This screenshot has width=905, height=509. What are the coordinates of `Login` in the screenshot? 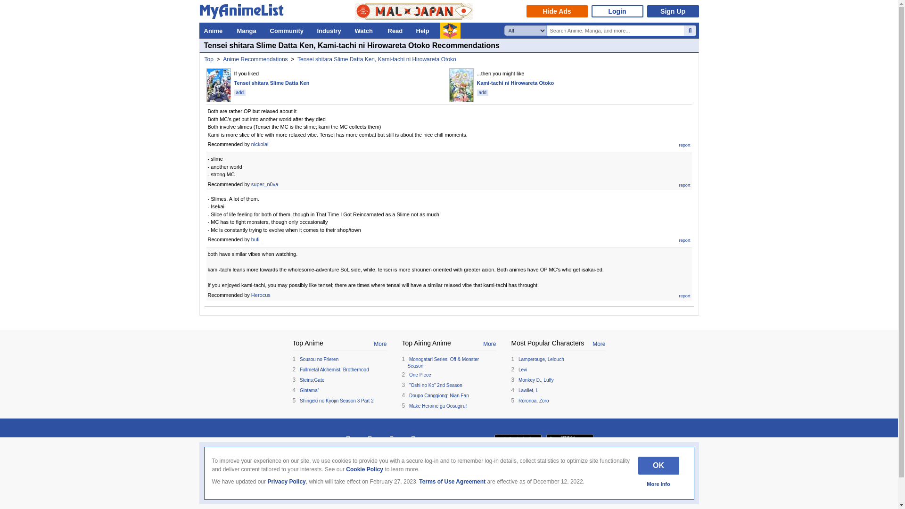 It's located at (617, 11).